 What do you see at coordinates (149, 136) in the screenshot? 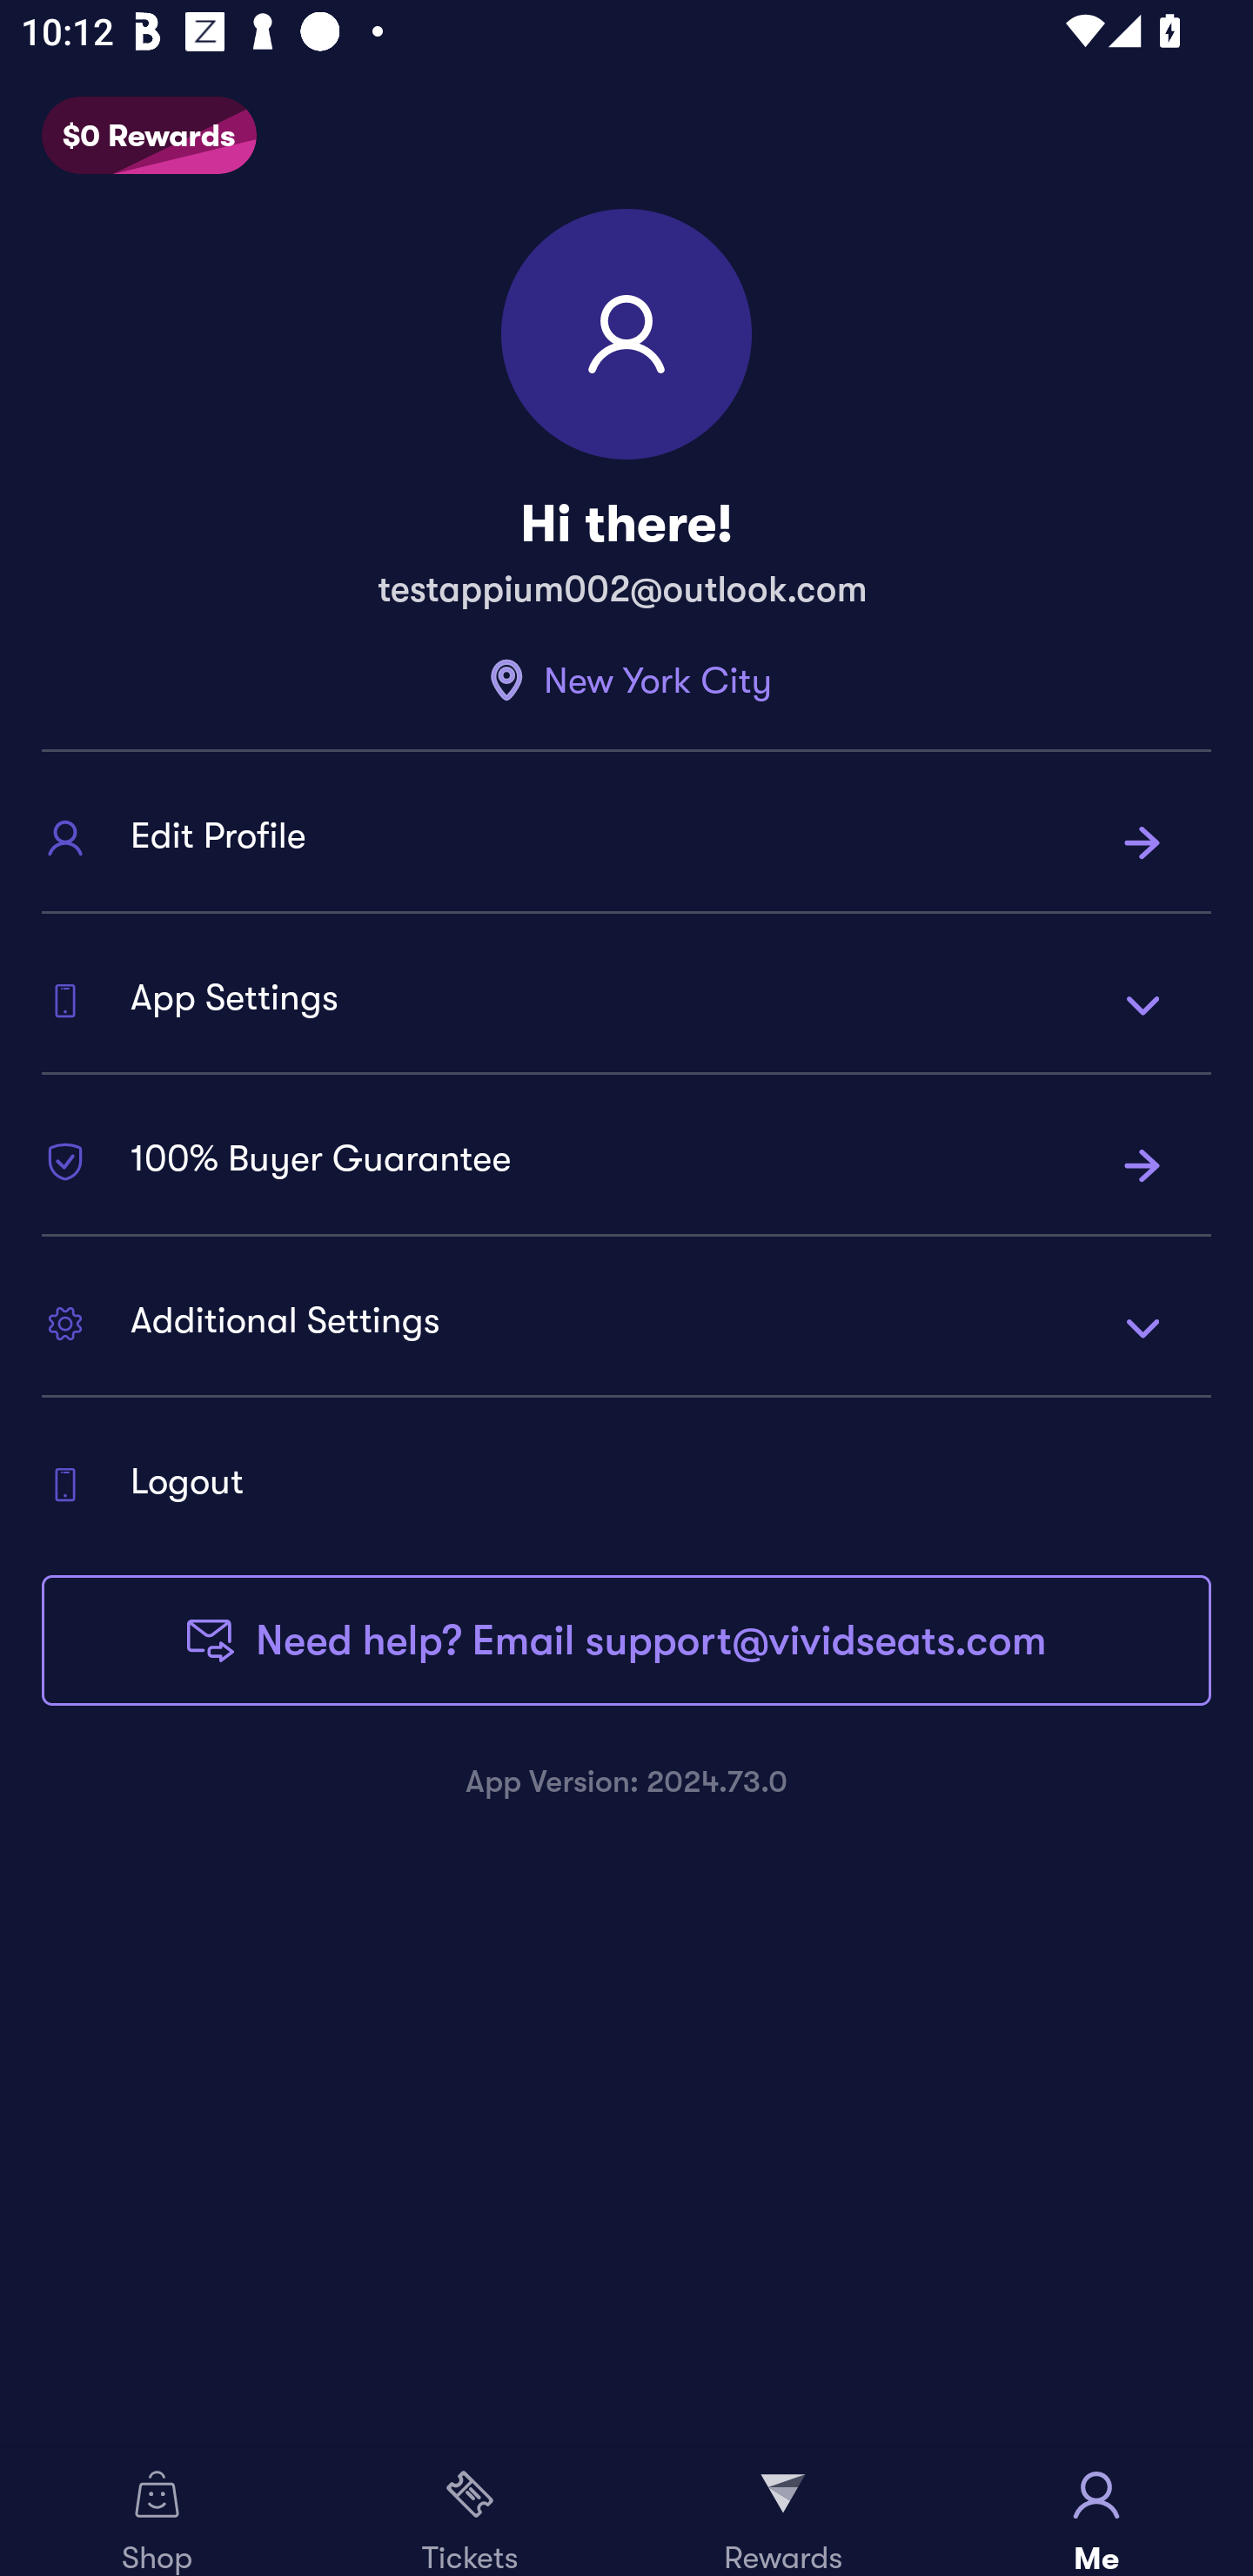
I see `$0 Rewards` at bounding box center [149, 136].